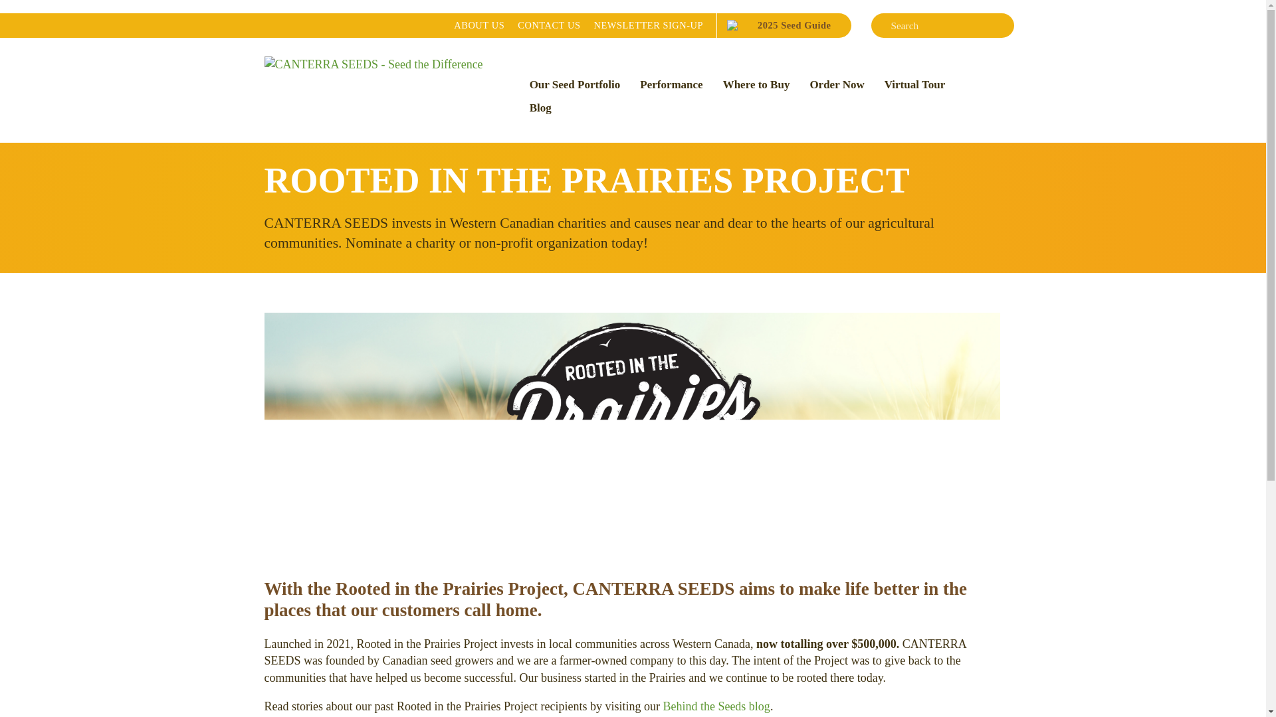  I want to click on Behind the Seeds blog, so click(574, 85).